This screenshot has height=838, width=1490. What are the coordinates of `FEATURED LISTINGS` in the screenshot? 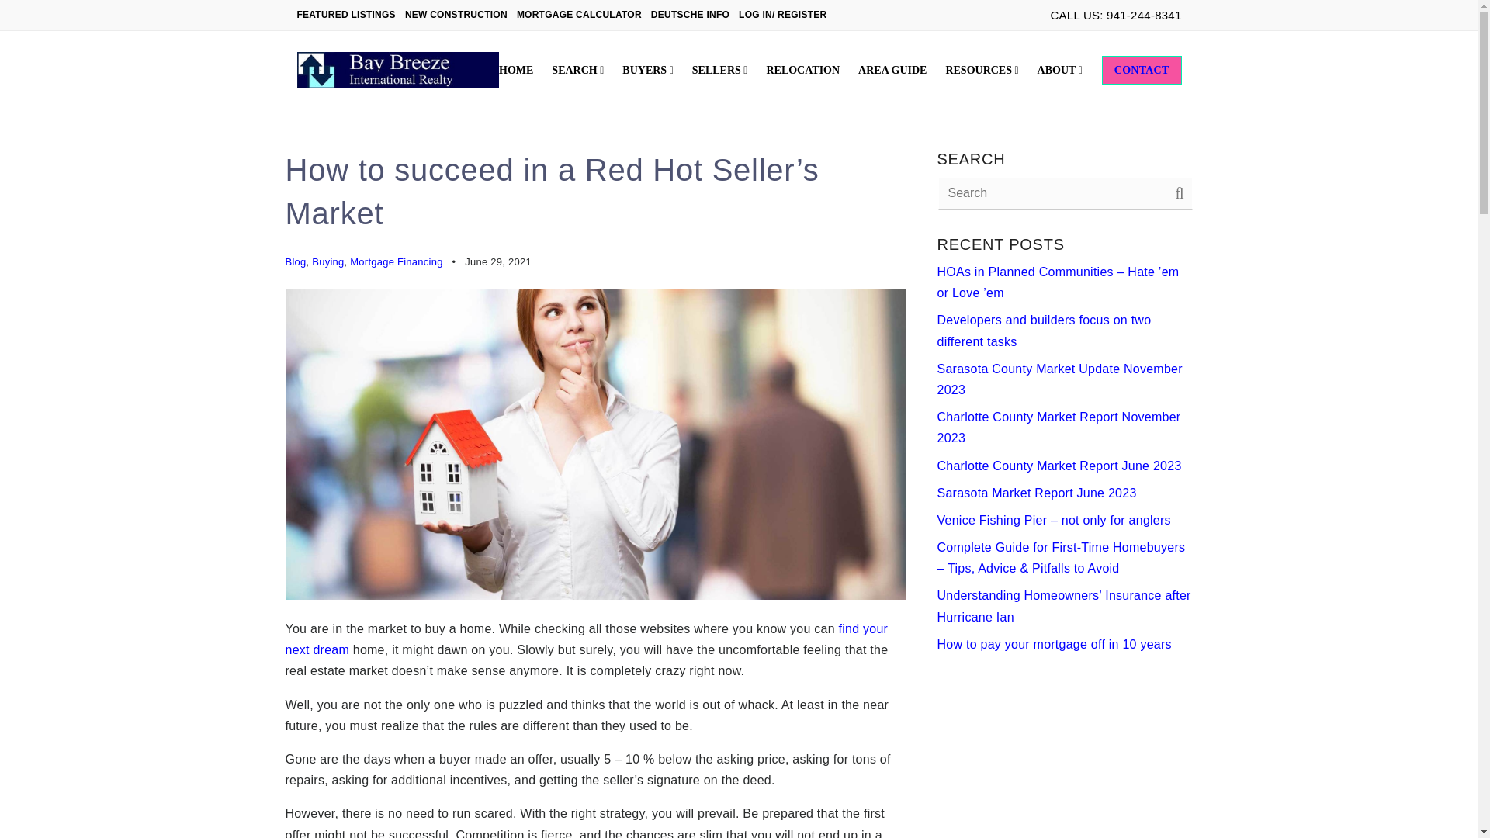 It's located at (350, 15).